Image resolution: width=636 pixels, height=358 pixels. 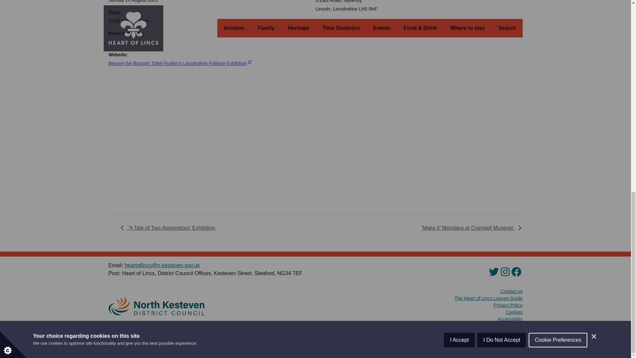 What do you see at coordinates (114, 42) in the screenshot?
I see `event` at bounding box center [114, 42].